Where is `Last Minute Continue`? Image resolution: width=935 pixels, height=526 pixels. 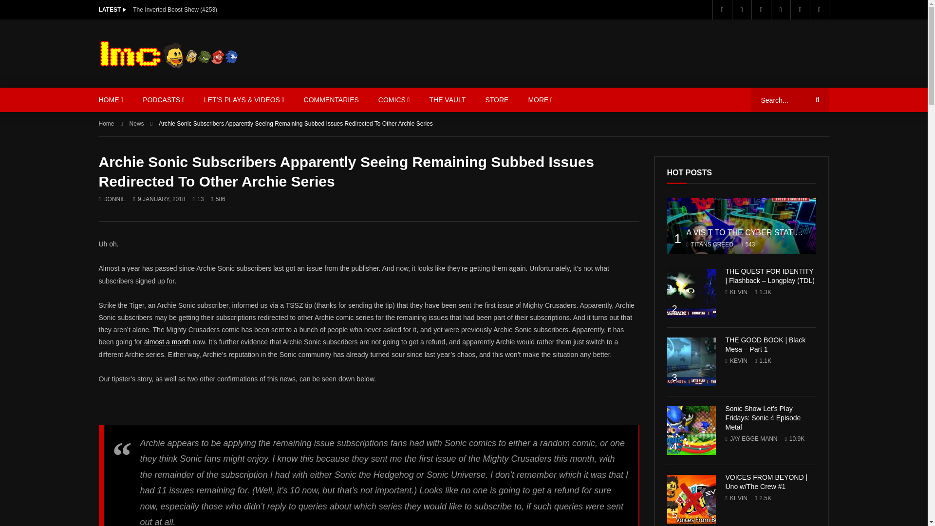 Last Minute Continue is located at coordinates (168, 53).